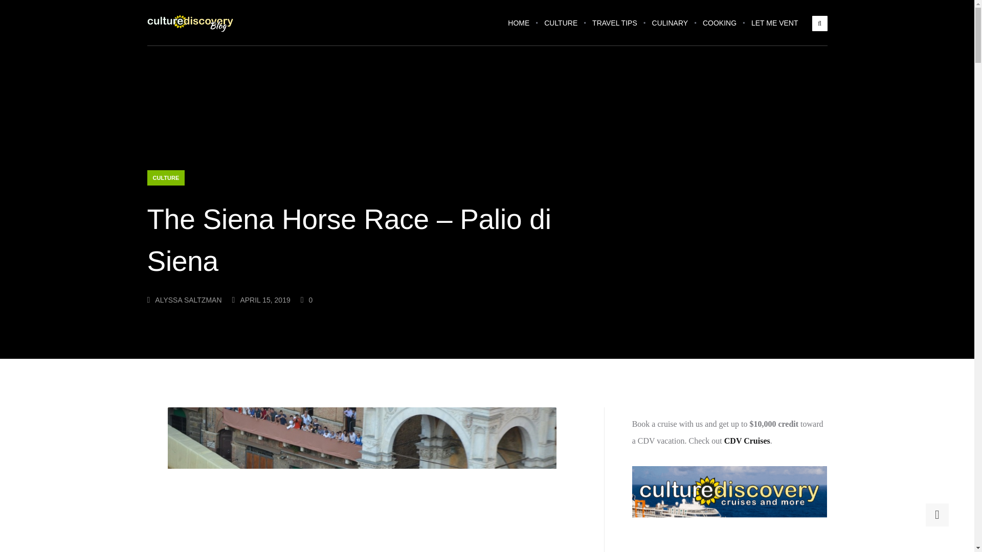  Describe the element at coordinates (184, 300) in the screenshot. I see `ALYSSA SALTZMAN` at that location.